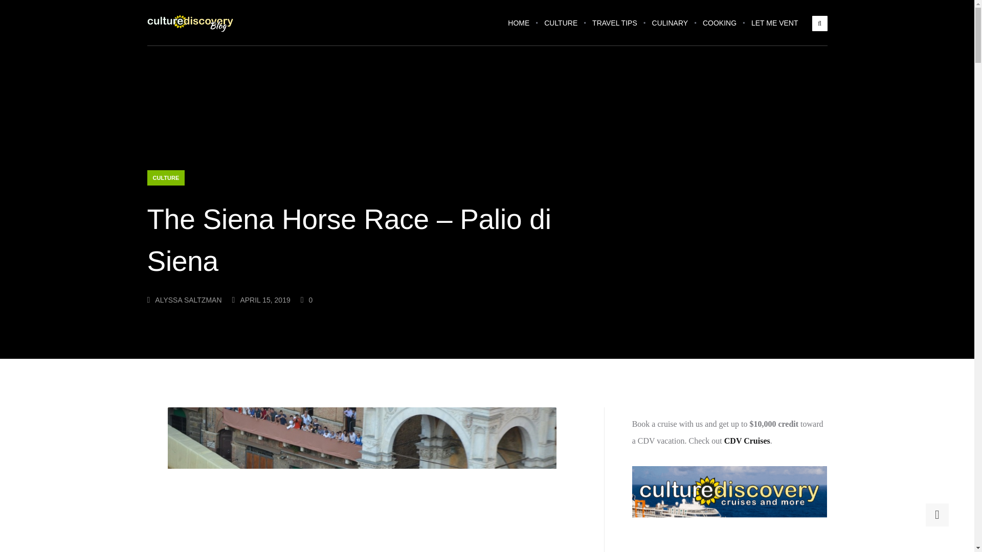  Describe the element at coordinates (184, 300) in the screenshot. I see `ALYSSA SALTZMAN` at that location.